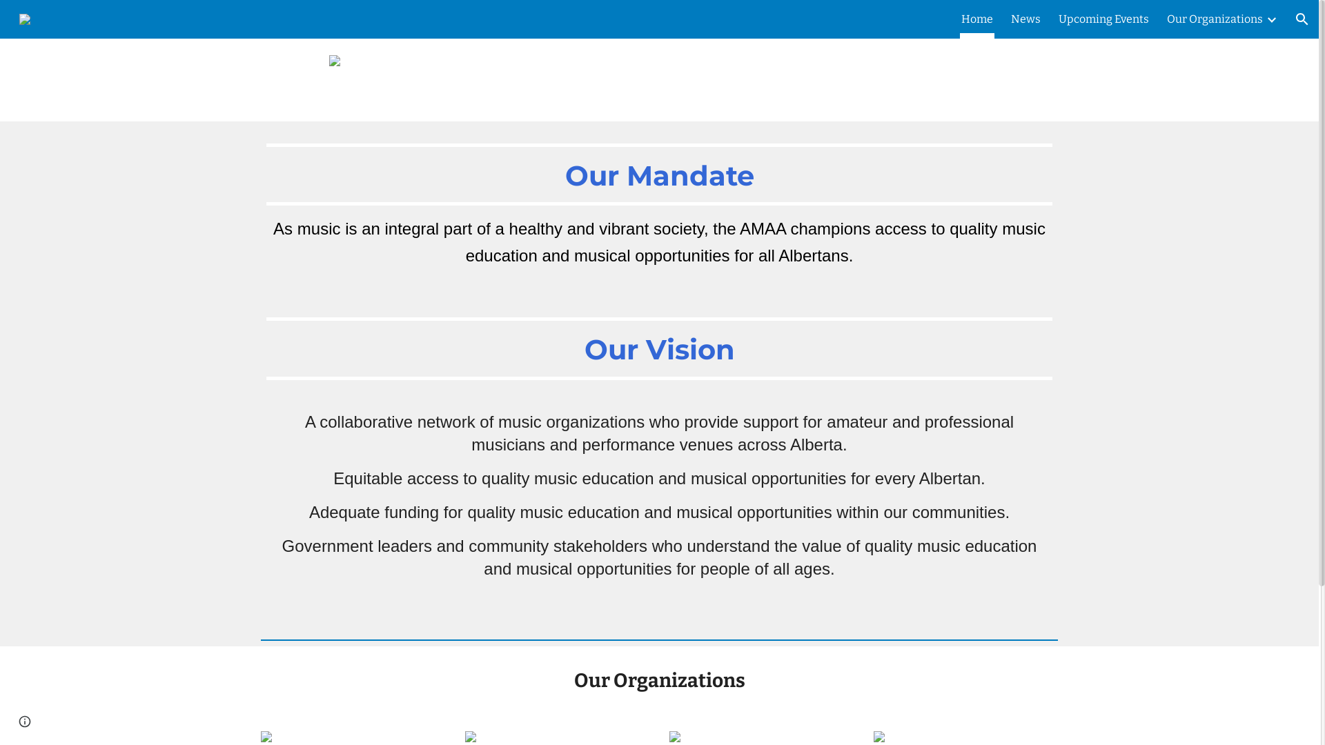  Describe the element at coordinates (1104, 19) in the screenshot. I see `Upcoming Events` at that location.